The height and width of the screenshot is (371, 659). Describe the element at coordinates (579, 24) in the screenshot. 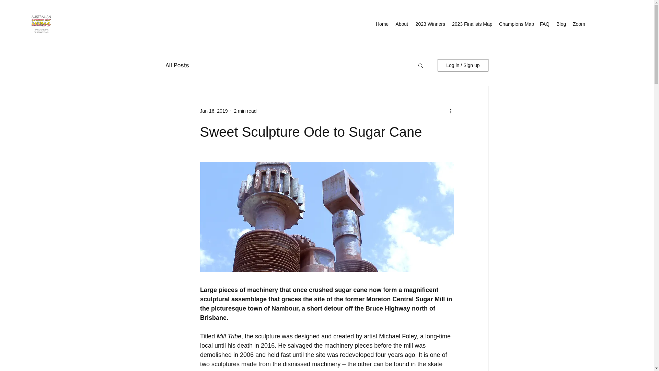

I see `Zoom` at that location.